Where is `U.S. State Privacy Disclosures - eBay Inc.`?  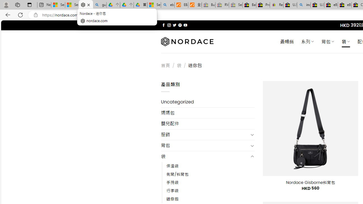 U.S. State Privacy Disclosures - eBay Inc. is located at coordinates (317, 5).